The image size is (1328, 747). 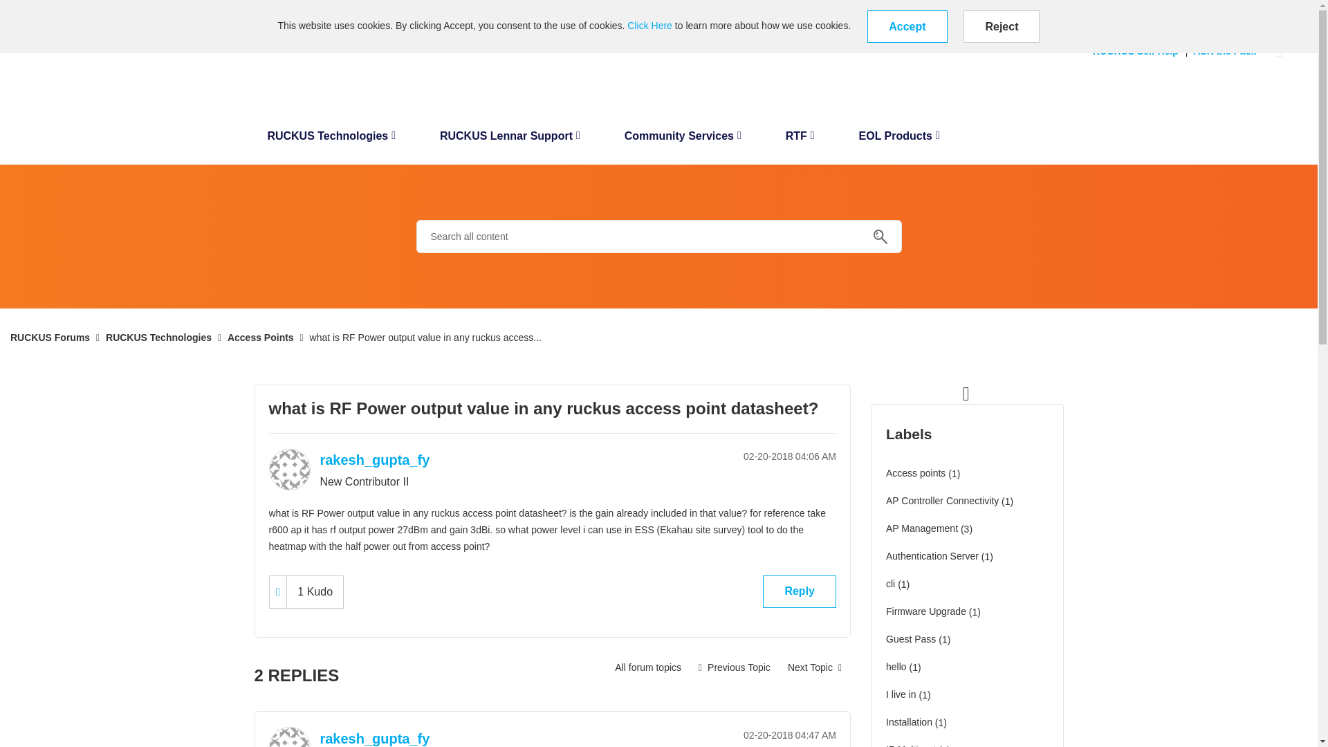 I want to click on Search, so click(x=658, y=237).